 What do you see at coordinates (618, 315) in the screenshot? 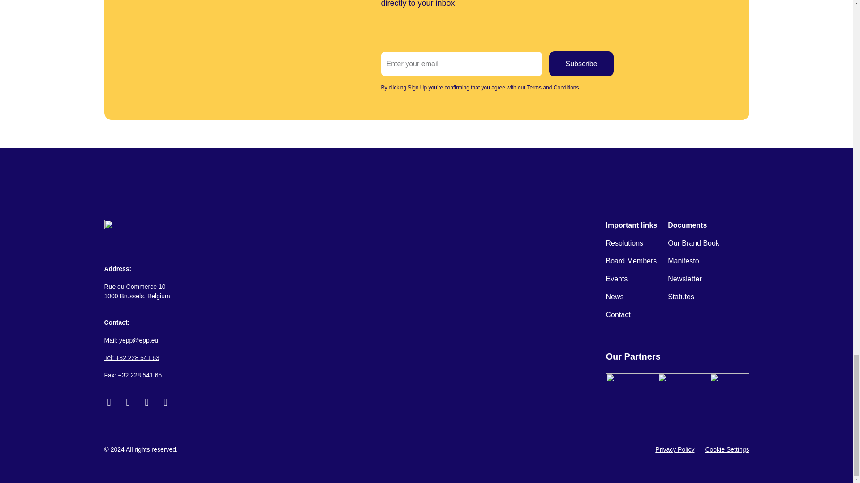
I see `Contact` at bounding box center [618, 315].